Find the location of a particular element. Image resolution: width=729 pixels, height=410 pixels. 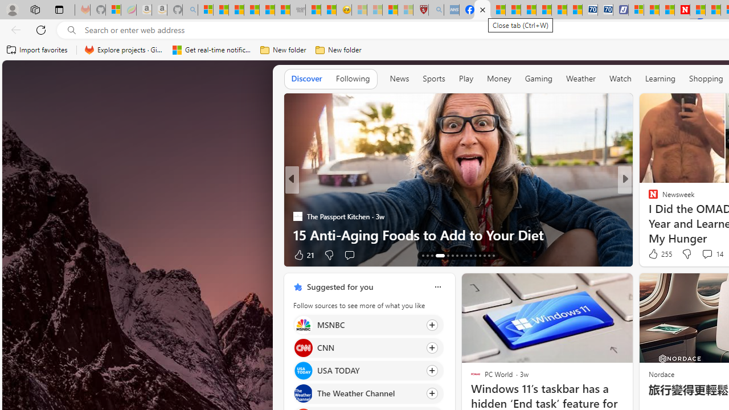

Gaming is located at coordinates (539, 78).